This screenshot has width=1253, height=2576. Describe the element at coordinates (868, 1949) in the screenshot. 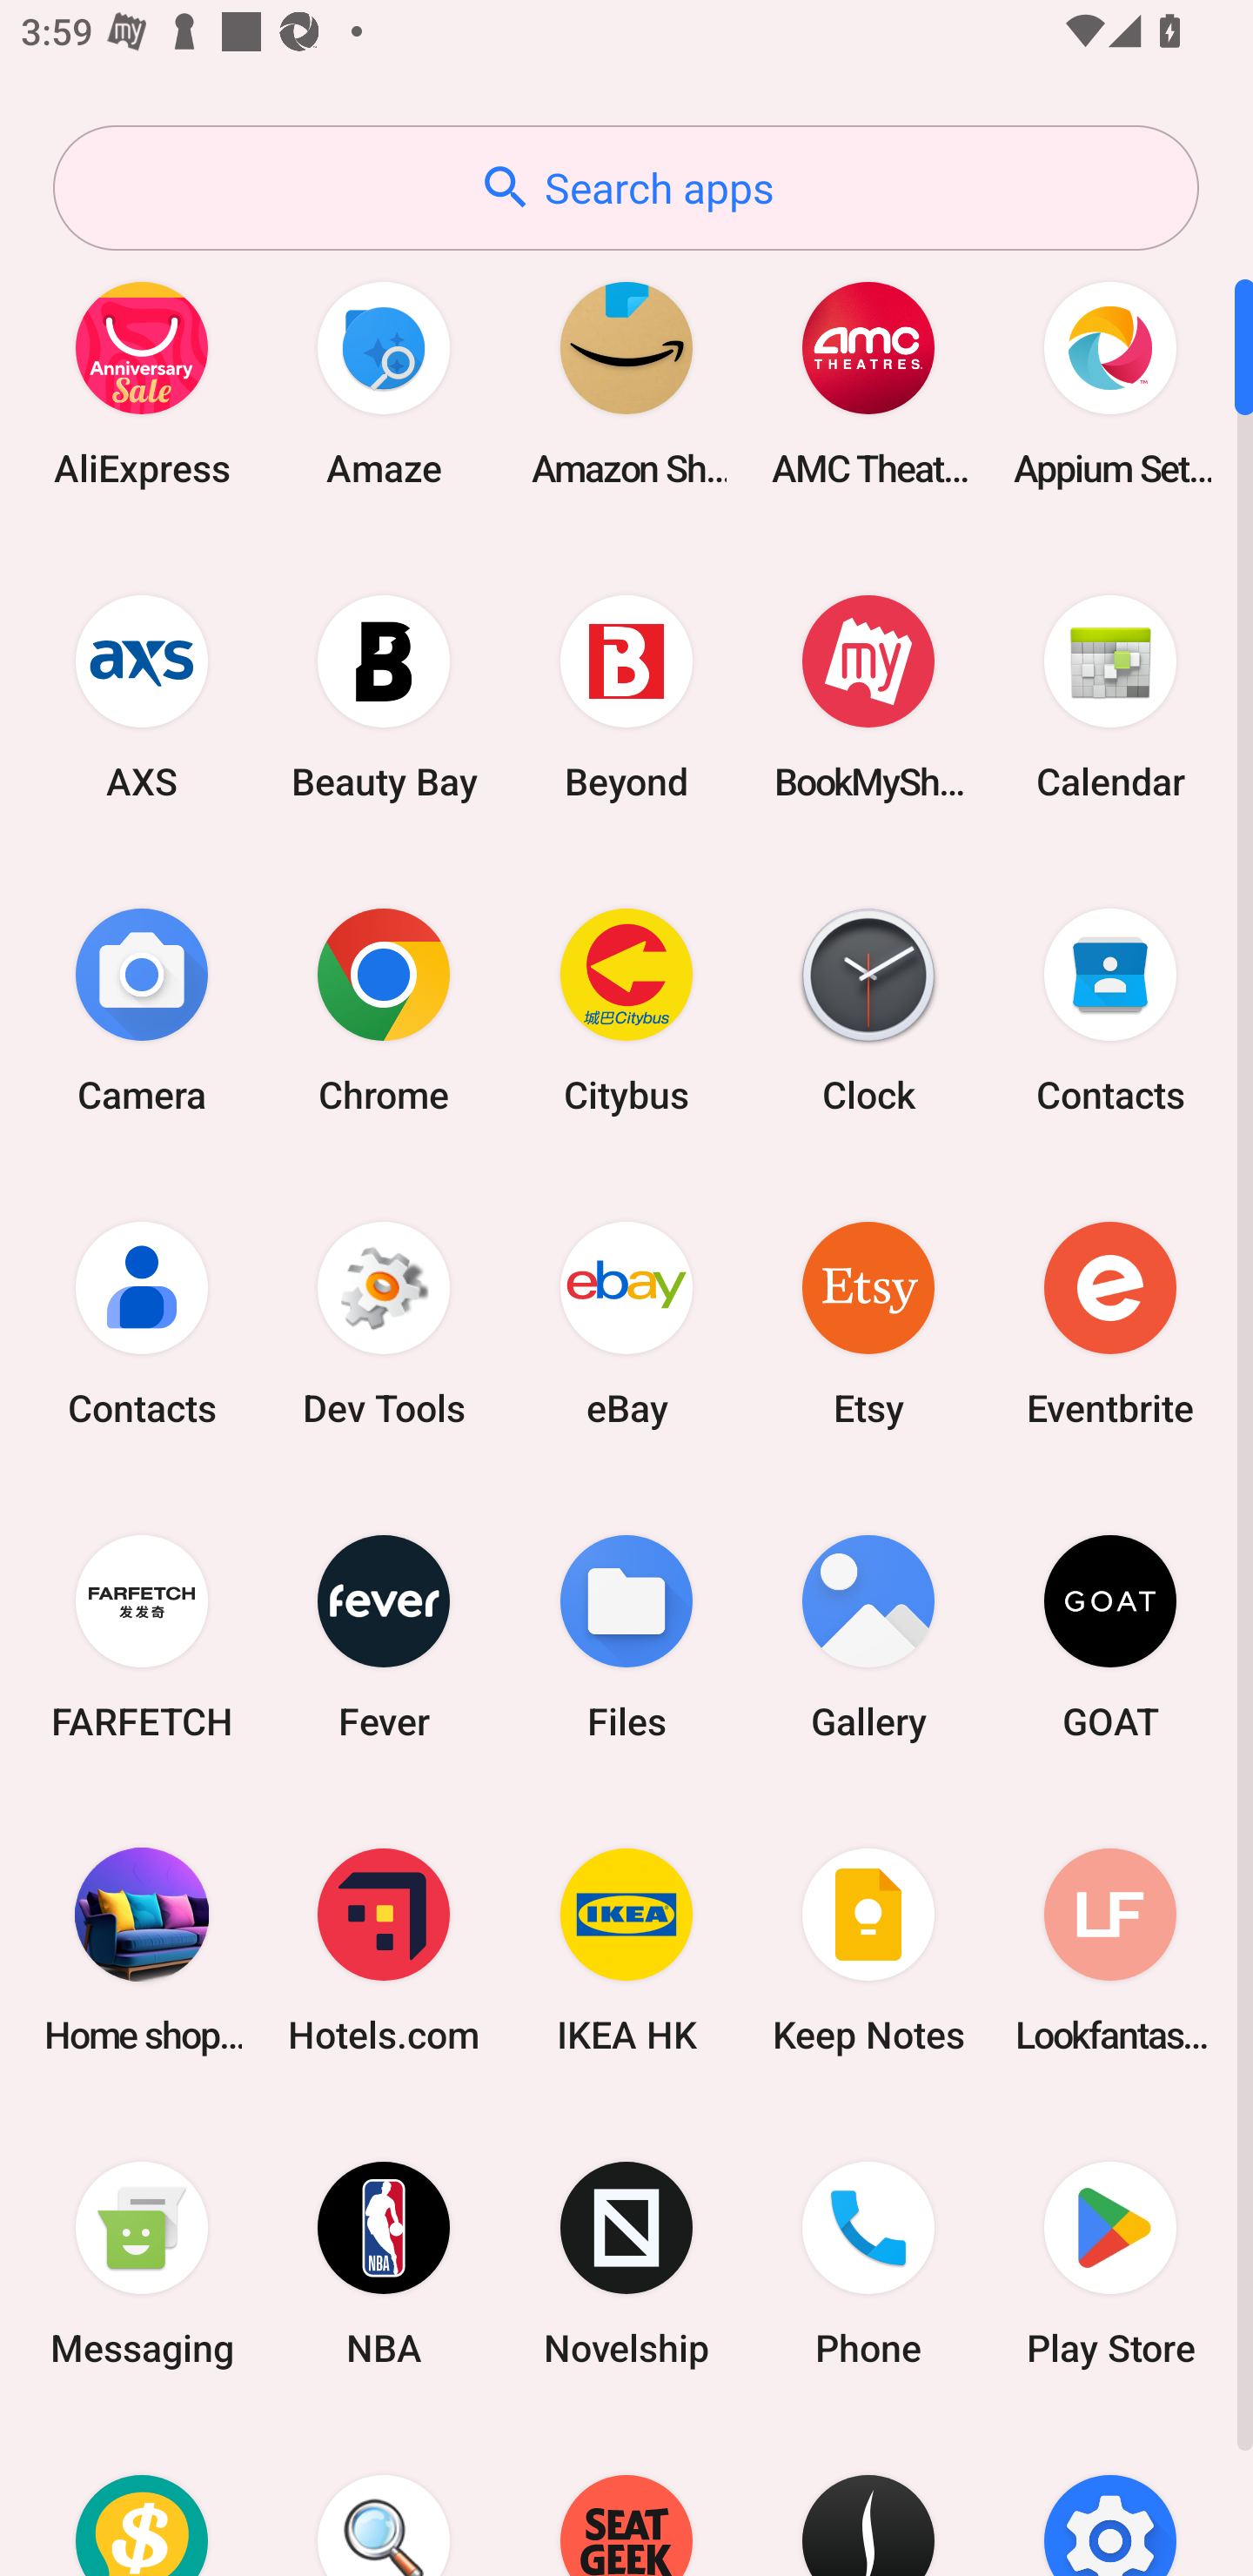

I see `Keep Notes` at that location.